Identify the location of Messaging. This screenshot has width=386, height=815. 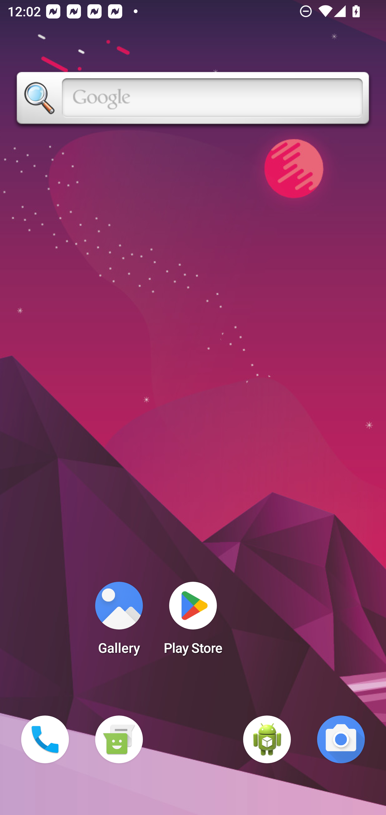
(119, 739).